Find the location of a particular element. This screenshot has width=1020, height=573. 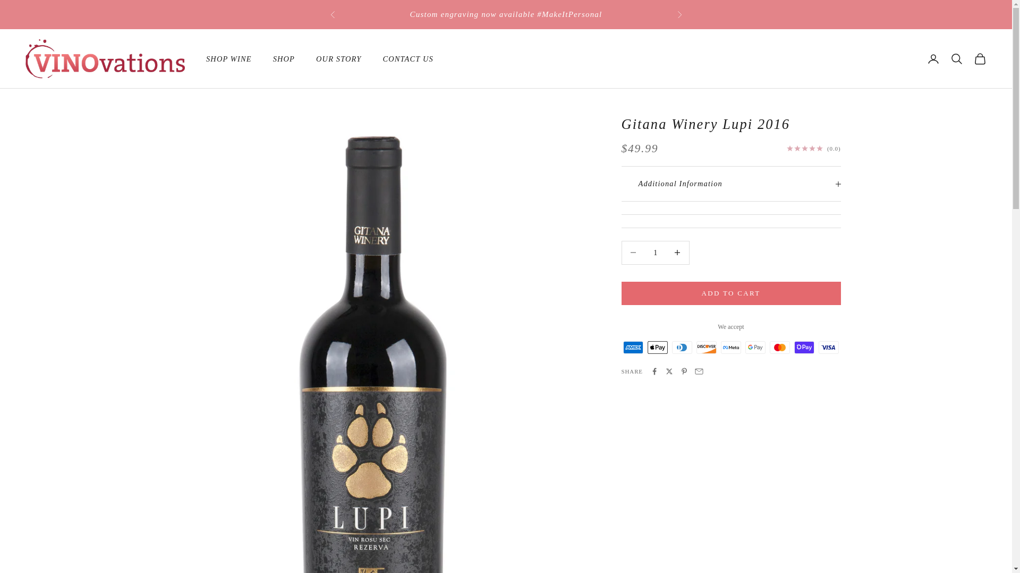

SHOP WINE is located at coordinates (228, 59).